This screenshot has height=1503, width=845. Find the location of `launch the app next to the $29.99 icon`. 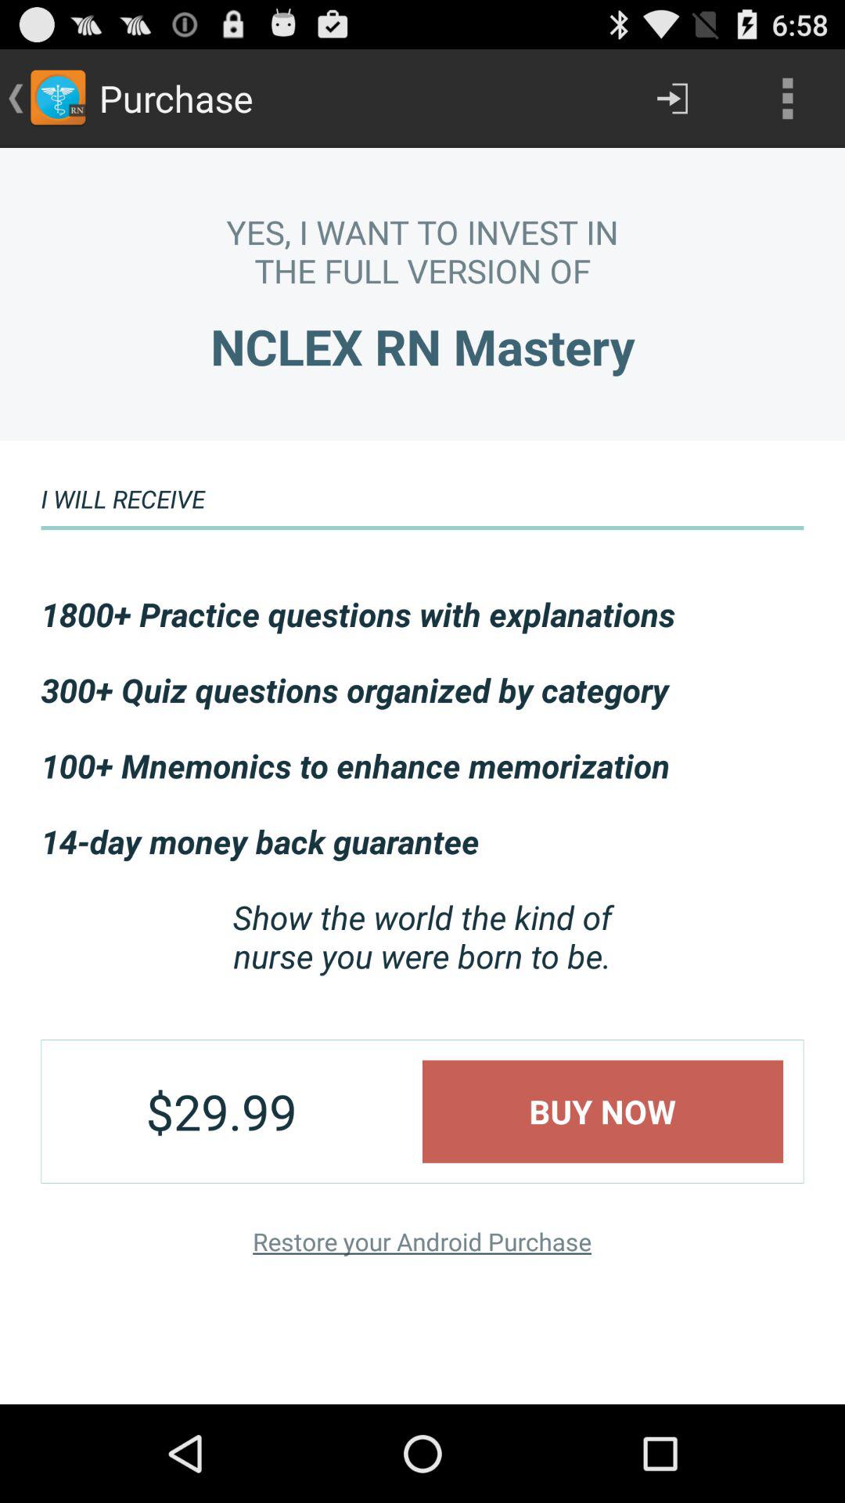

launch the app next to the $29.99 icon is located at coordinates (602, 1112).